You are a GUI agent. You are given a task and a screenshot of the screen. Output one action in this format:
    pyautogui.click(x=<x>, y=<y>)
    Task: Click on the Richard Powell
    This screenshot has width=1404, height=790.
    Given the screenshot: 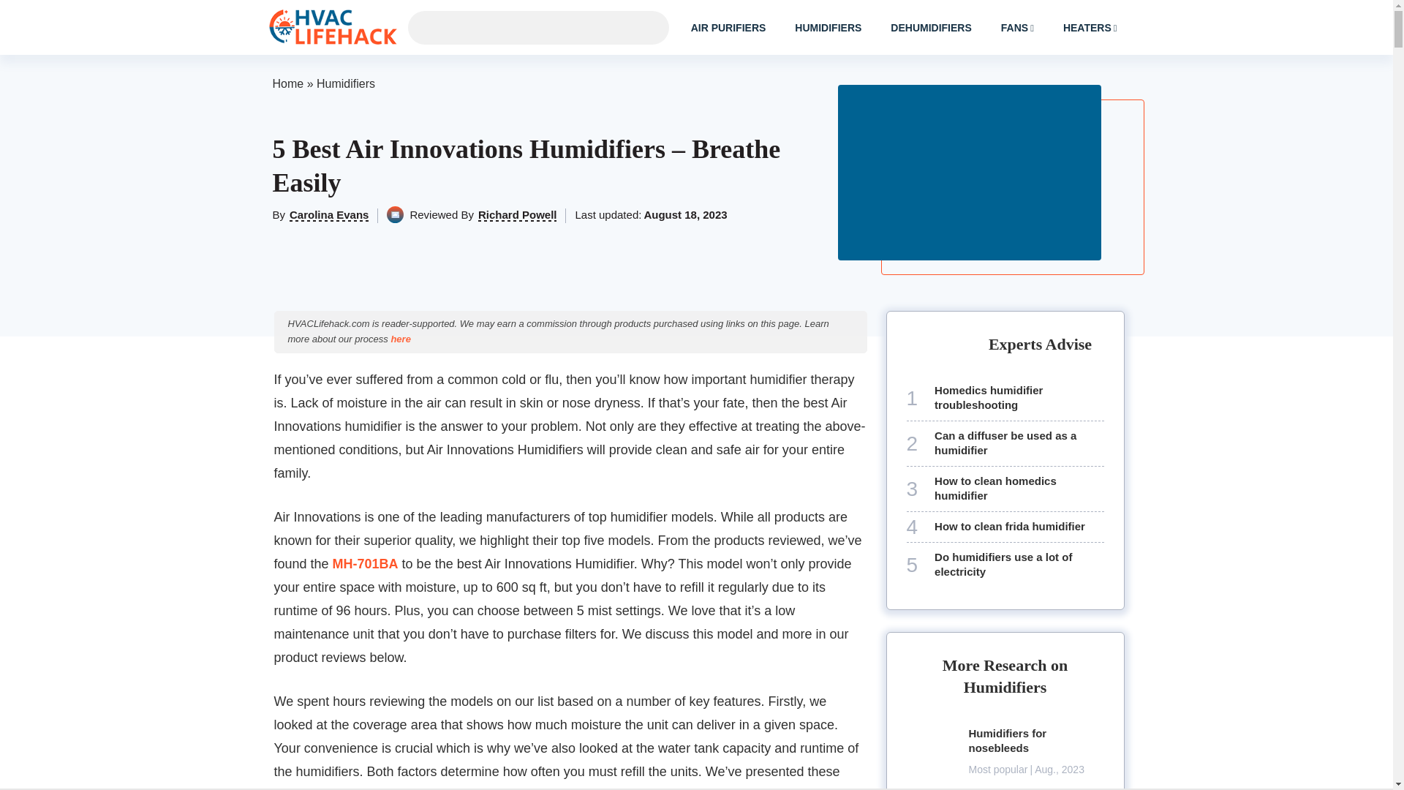 What is the action you would take?
    pyautogui.click(x=518, y=215)
    